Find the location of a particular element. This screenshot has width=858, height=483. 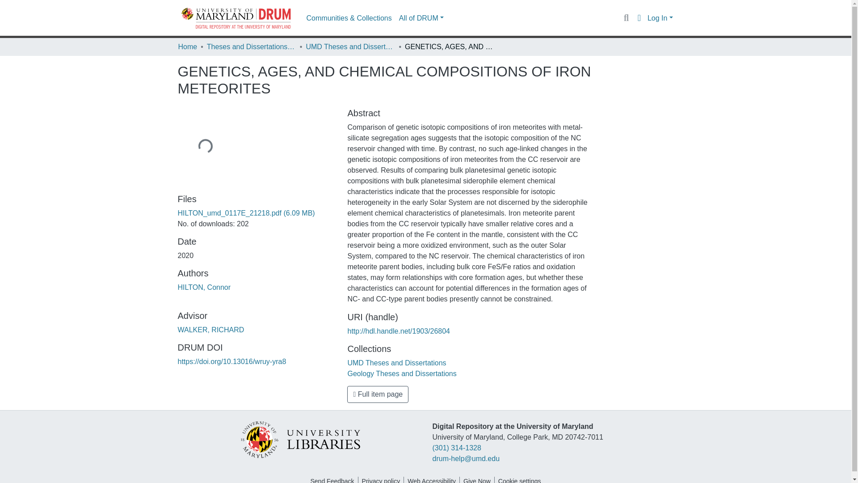

Cookie settings is located at coordinates (520, 479).